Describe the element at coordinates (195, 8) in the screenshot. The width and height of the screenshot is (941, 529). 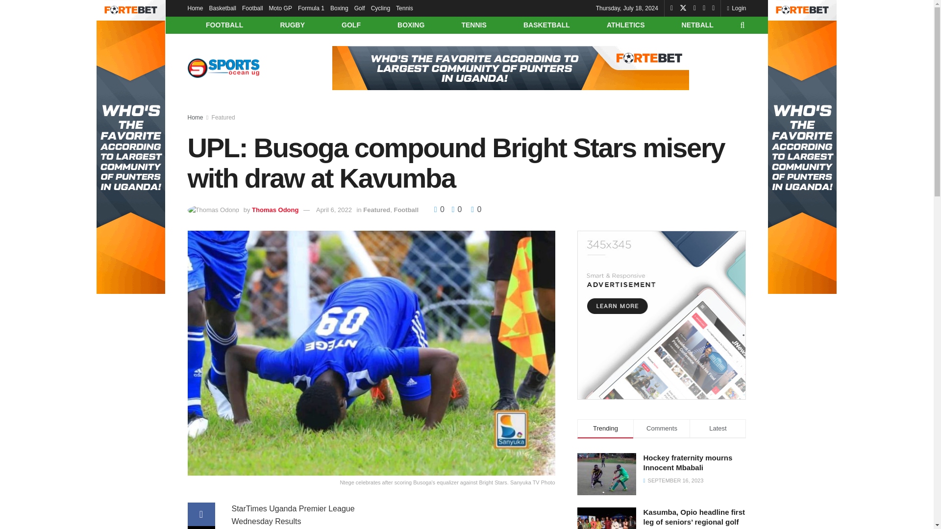
I see `Home` at that location.